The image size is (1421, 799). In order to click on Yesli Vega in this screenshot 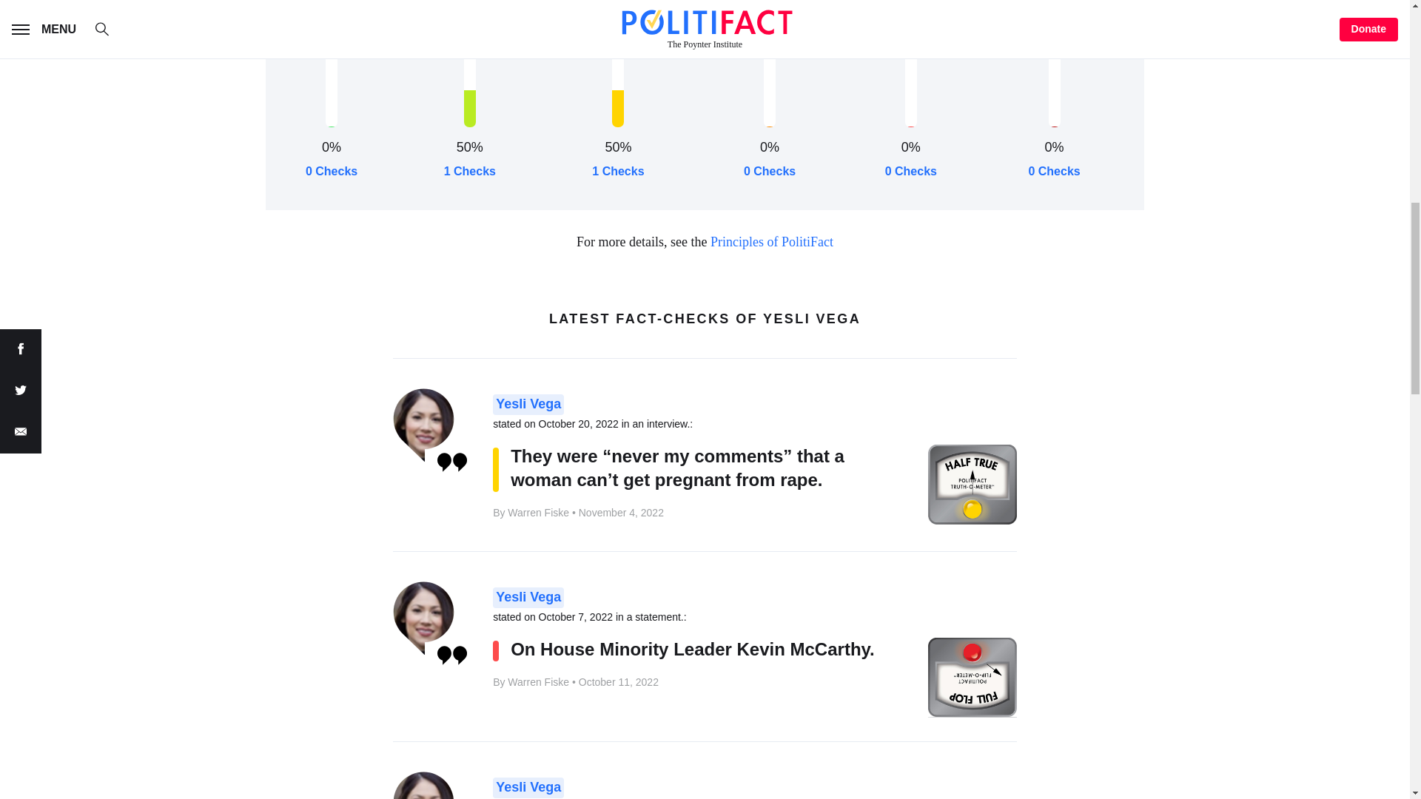, I will do `click(528, 787)`.